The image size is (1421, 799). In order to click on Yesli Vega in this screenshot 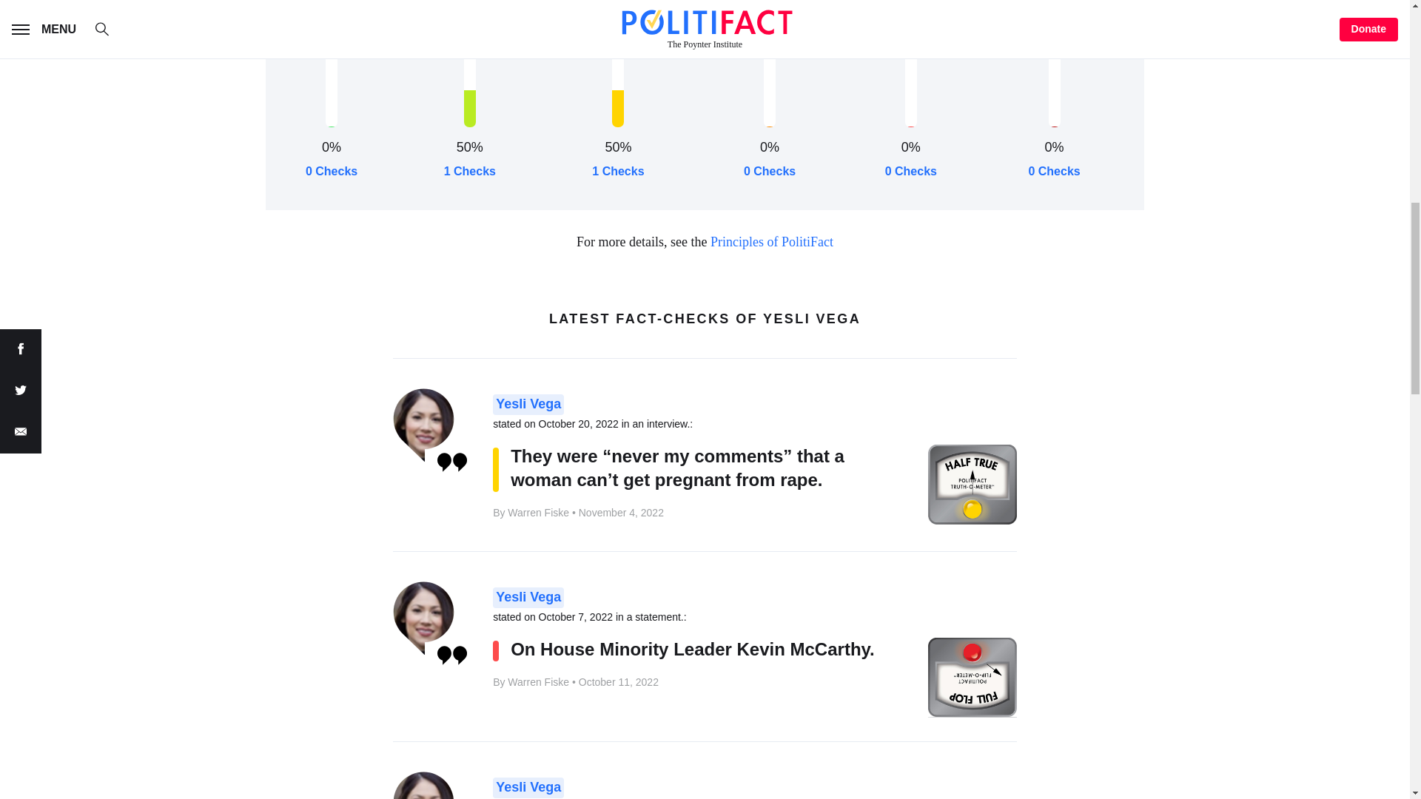, I will do `click(528, 787)`.